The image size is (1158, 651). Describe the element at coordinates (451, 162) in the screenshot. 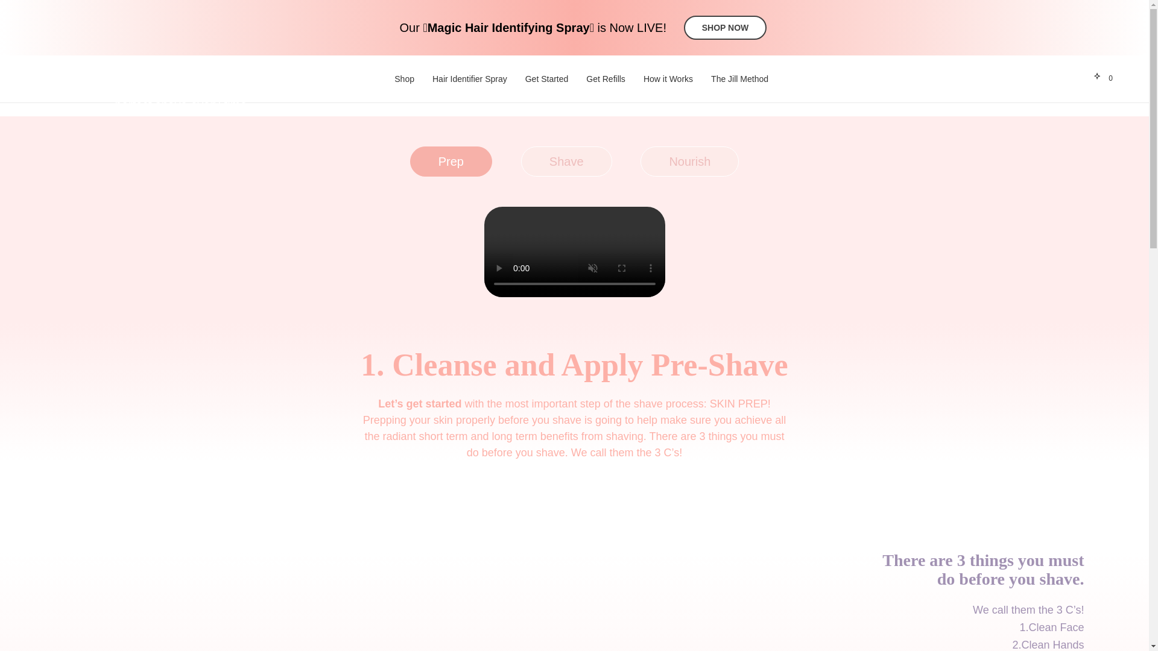

I see `Prep` at that location.